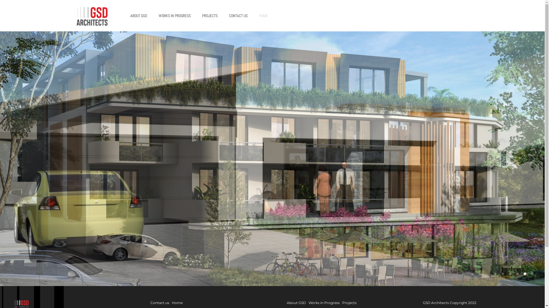  I want to click on Contact us, so click(160, 303).